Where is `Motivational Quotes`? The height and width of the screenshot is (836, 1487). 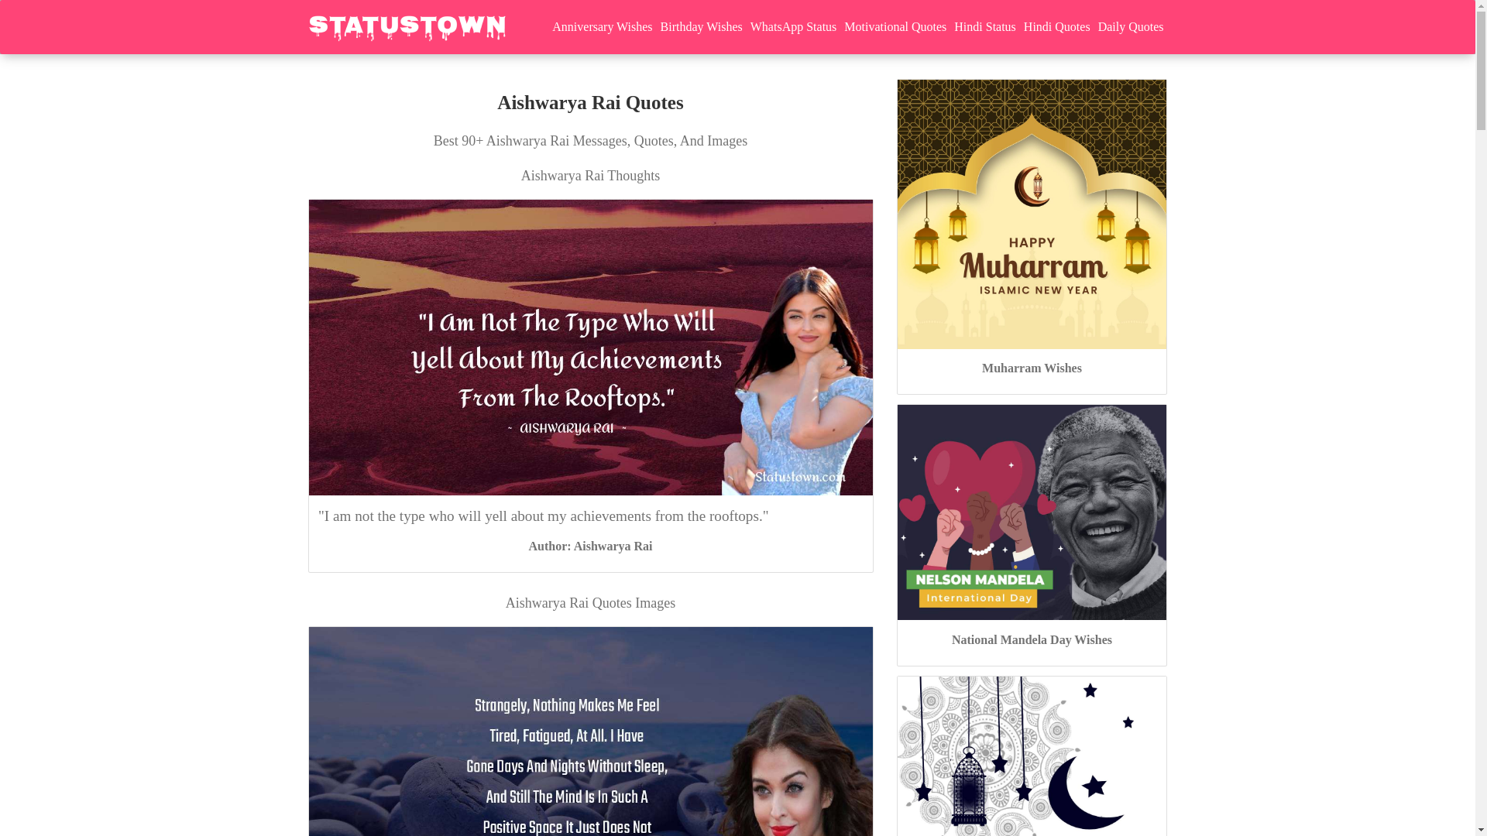 Motivational Quotes is located at coordinates (895, 26).